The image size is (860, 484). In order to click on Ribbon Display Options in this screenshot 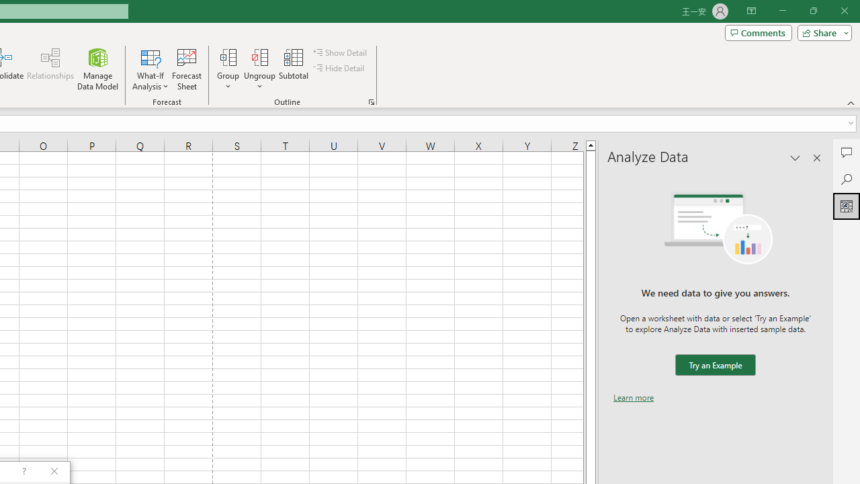, I will do `click(751, 11)`.